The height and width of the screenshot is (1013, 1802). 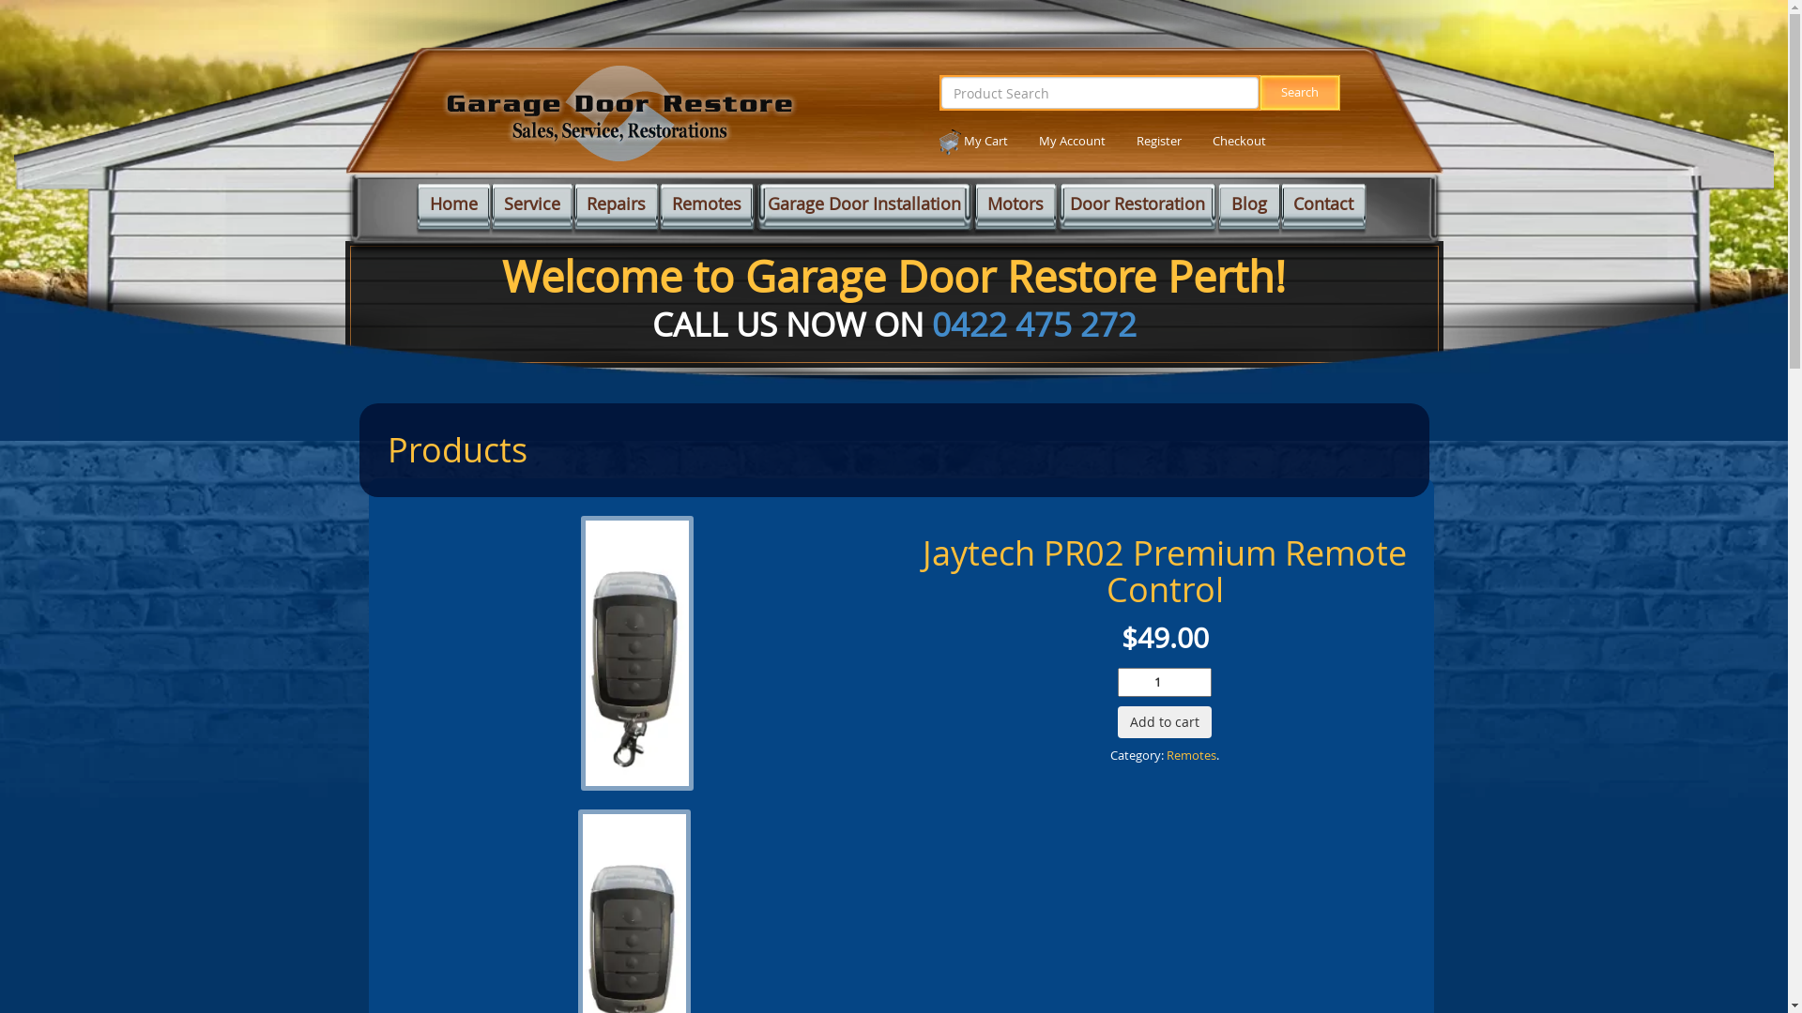 What do you see at coordinates (1165, 683) in the screenshot?
I see `Qty` at bounding box center [1165, 683].